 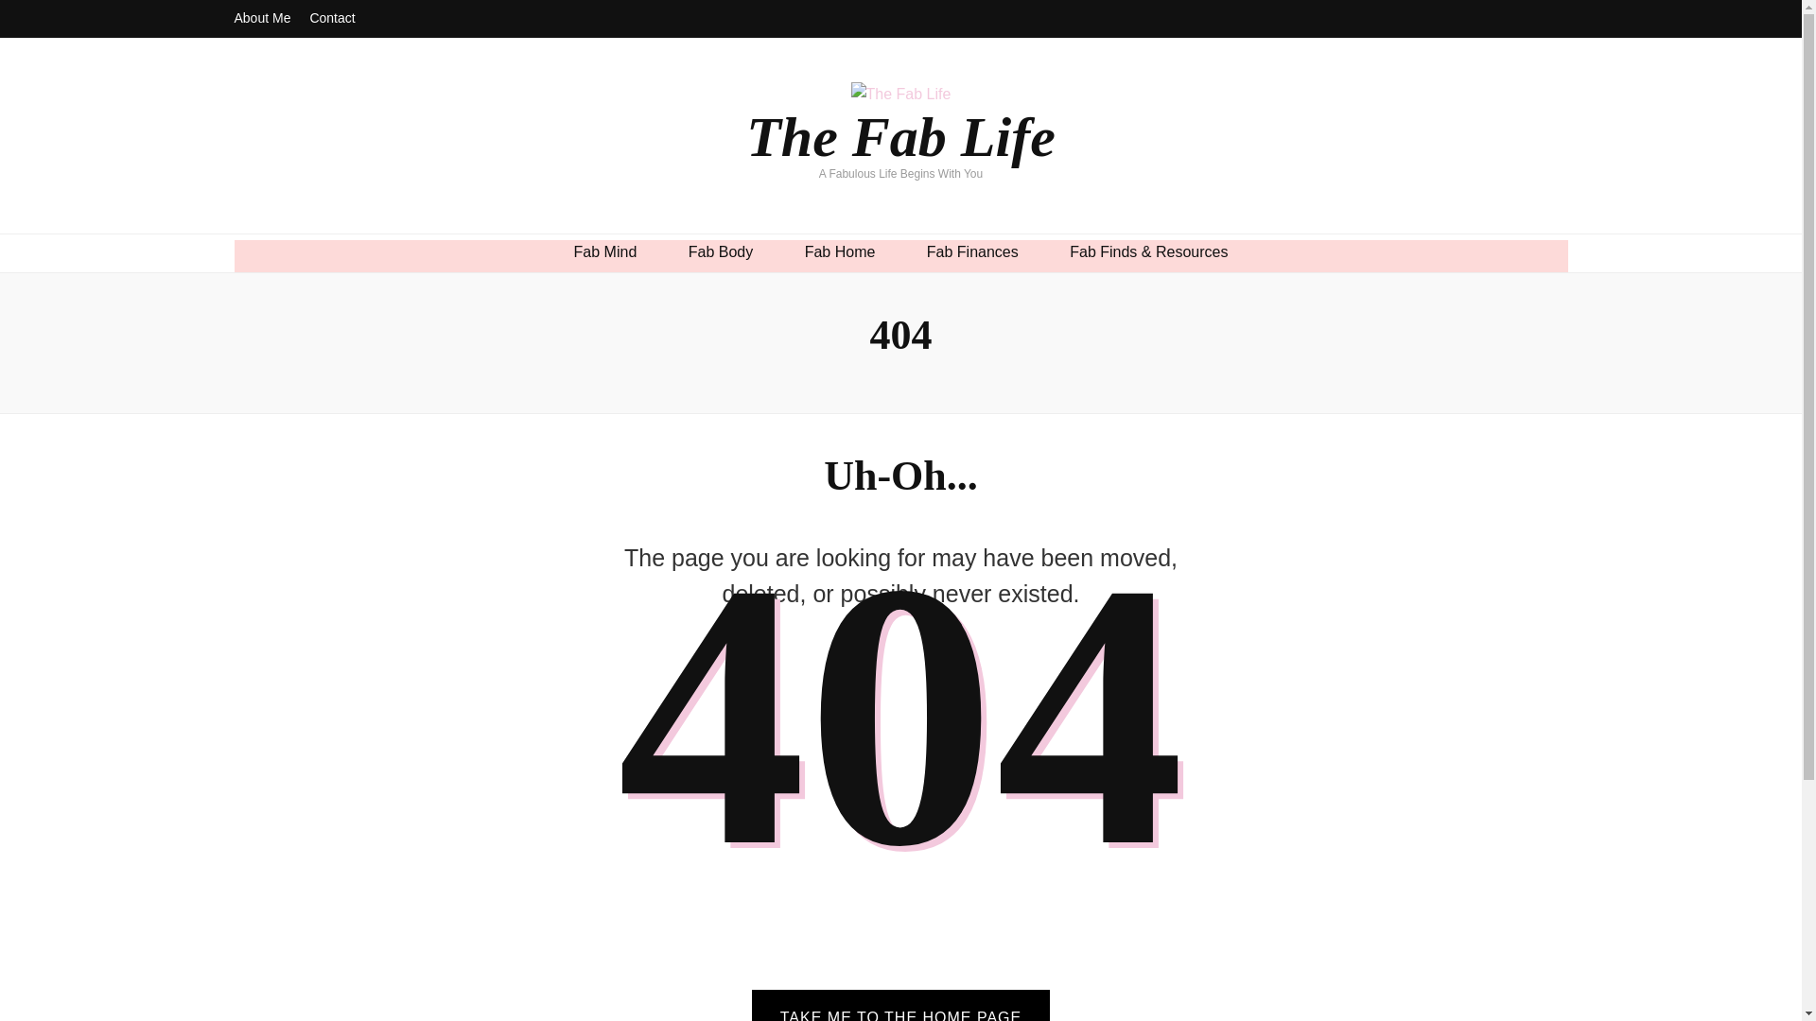 What do you see at coordinates (262, 19) in the screenshot?
I see `About Me` at bounding box center [262, 19].